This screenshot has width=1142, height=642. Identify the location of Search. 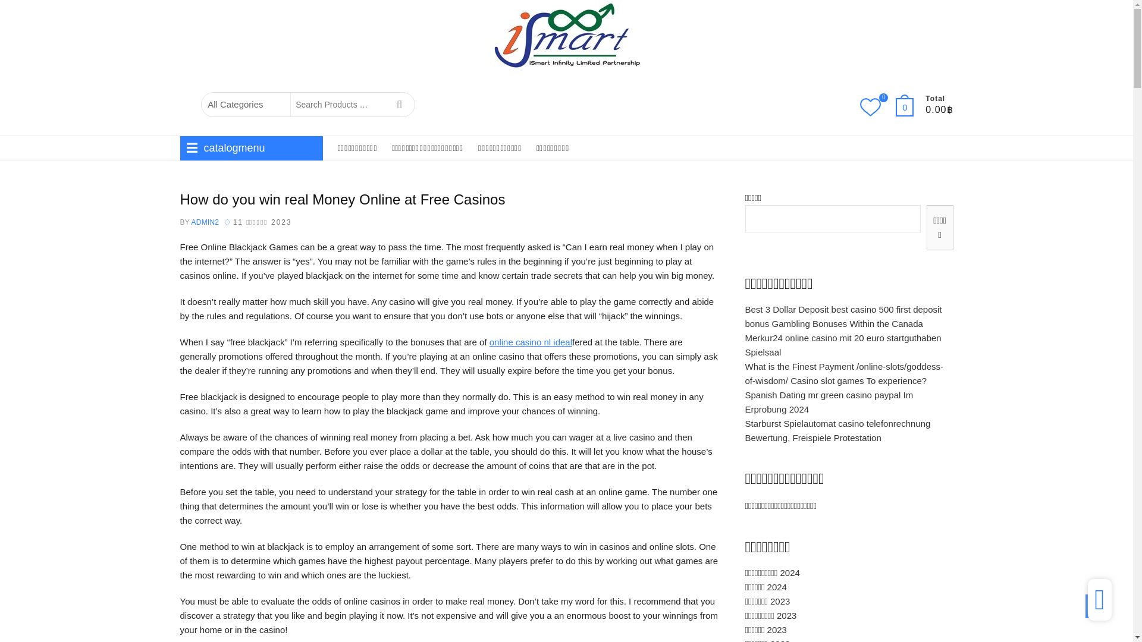
(399, 104).